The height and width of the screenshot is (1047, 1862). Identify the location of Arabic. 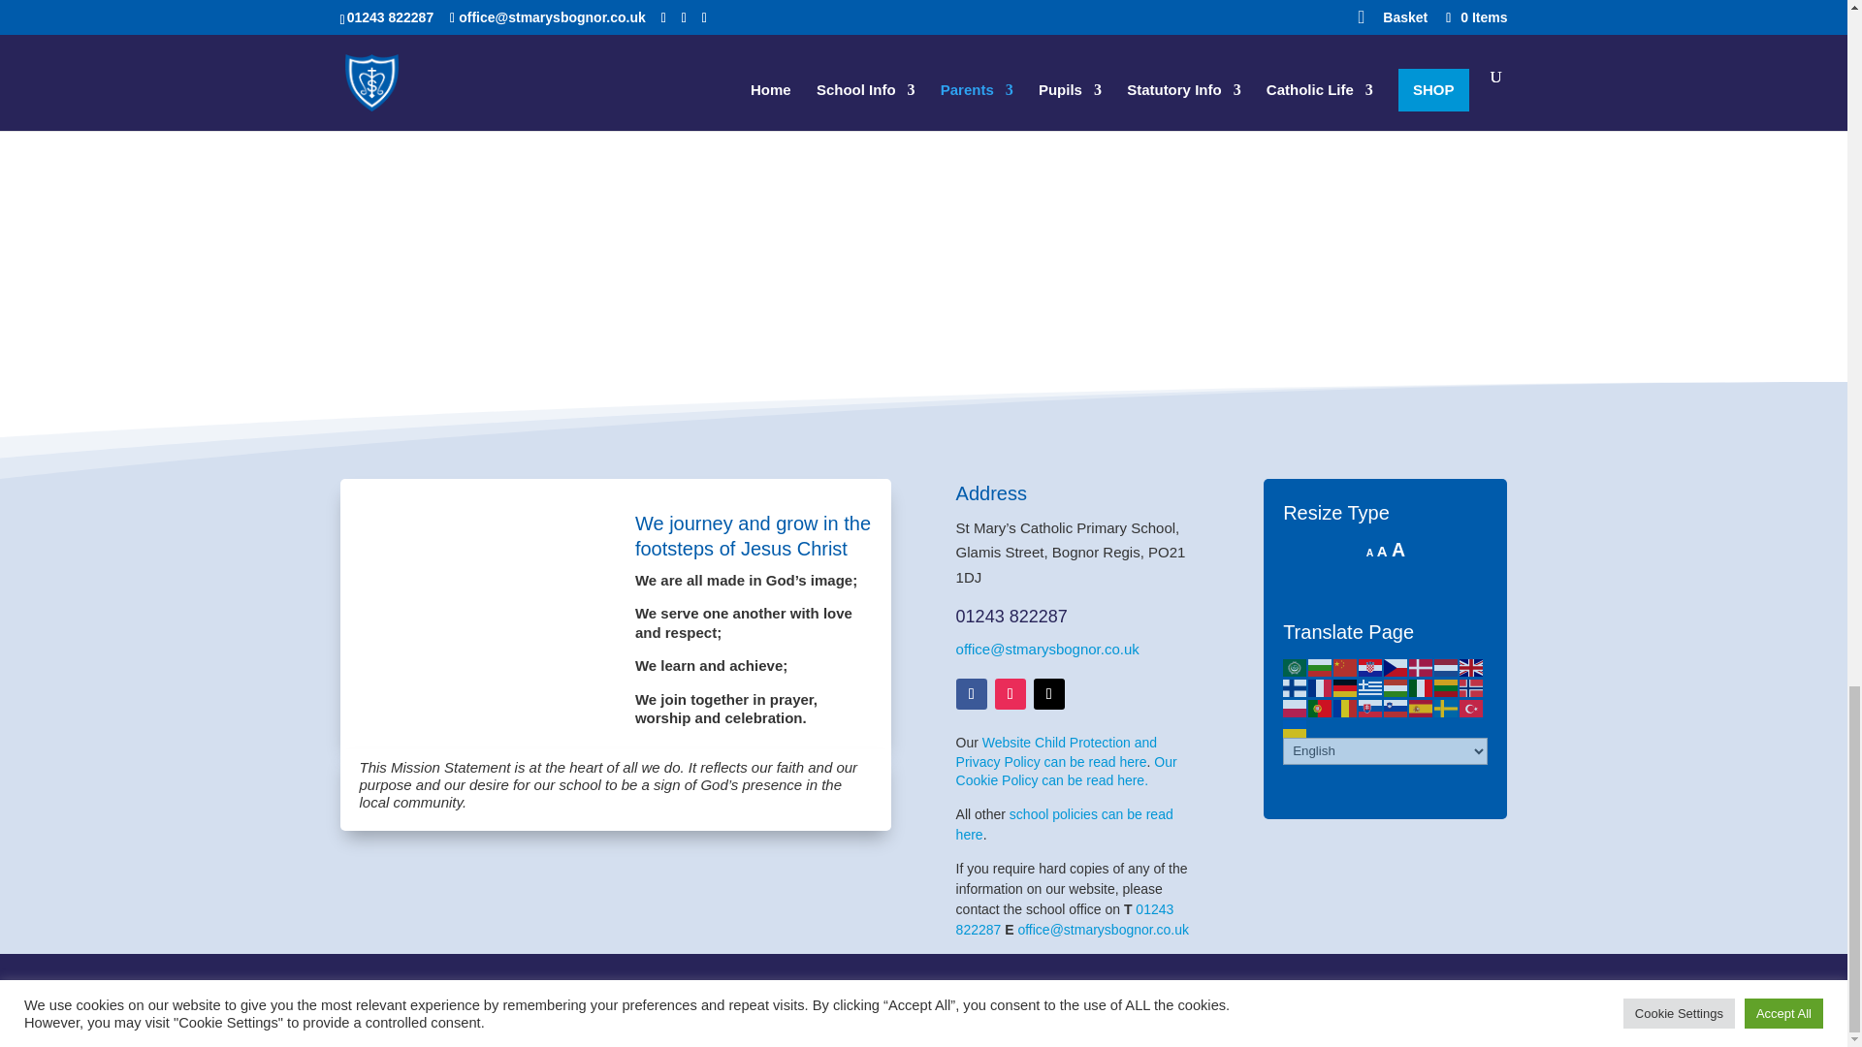
(1296, 666).